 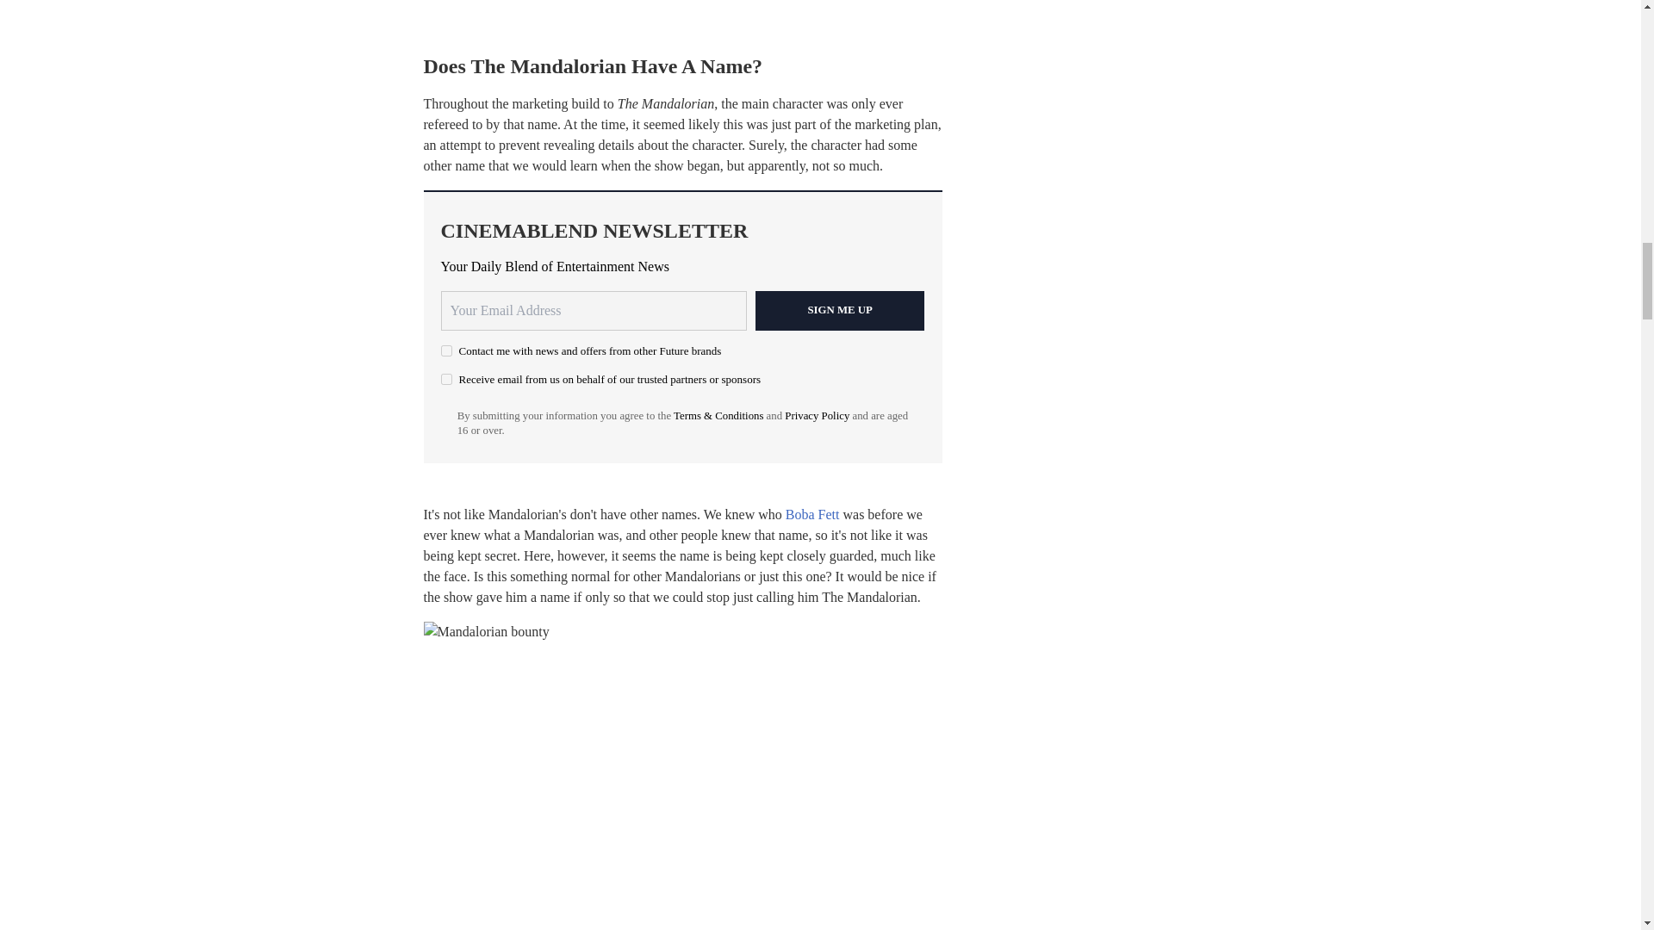 I want to click on on, so click(x=446, y=379).